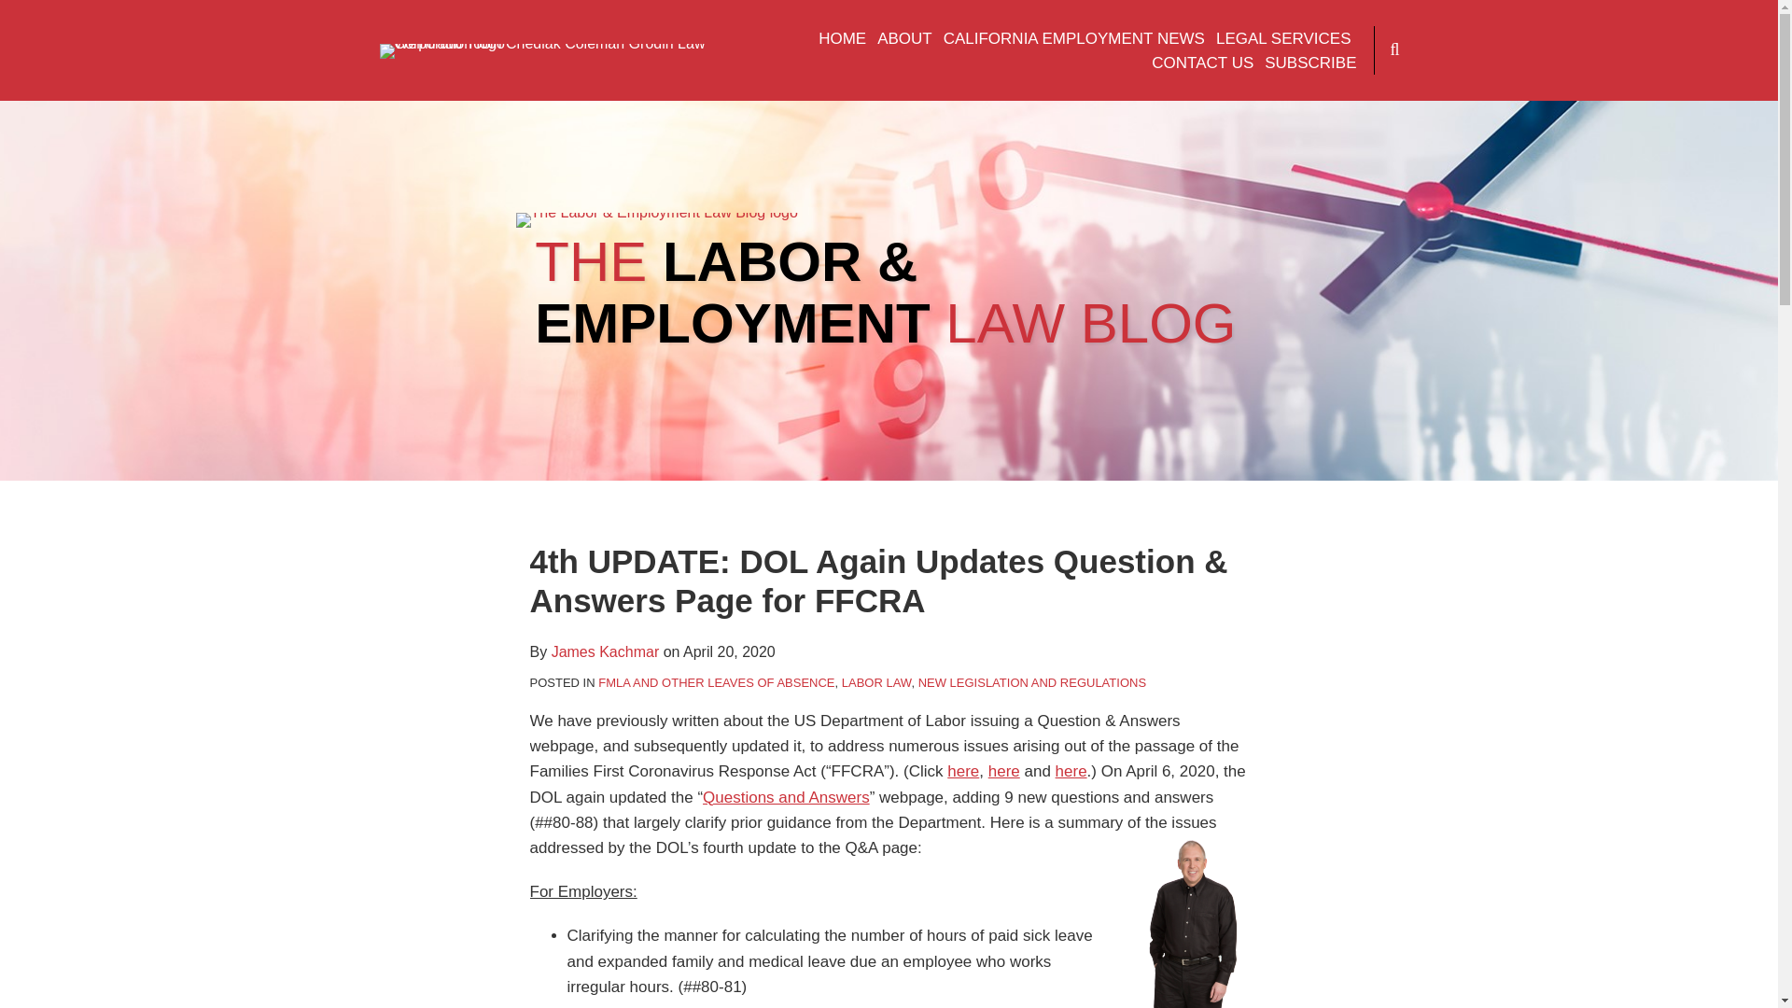 The image size is (1792, 1008). What do you see at coordinates (1310, 63) in the screenshot?
I see `SUBSCRIBE` at bounding box center [1310, 63].